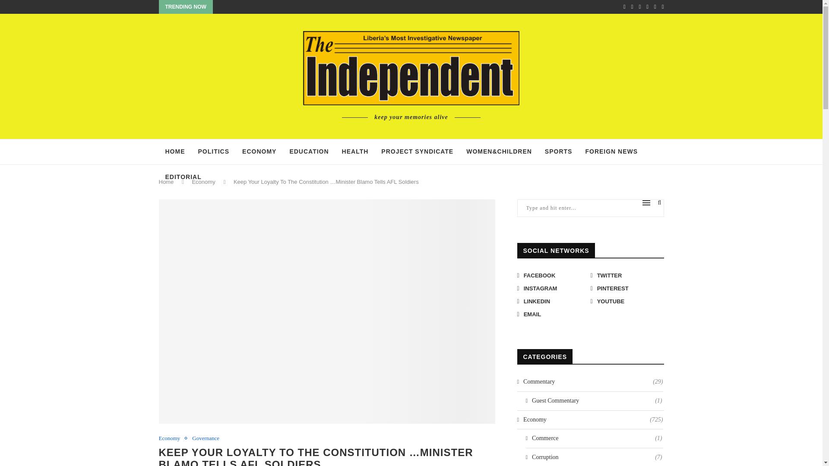  What do you see at coordinates (355, 152) in the screenshot?
I see `HEALTH` at bounding box center [355, 152].